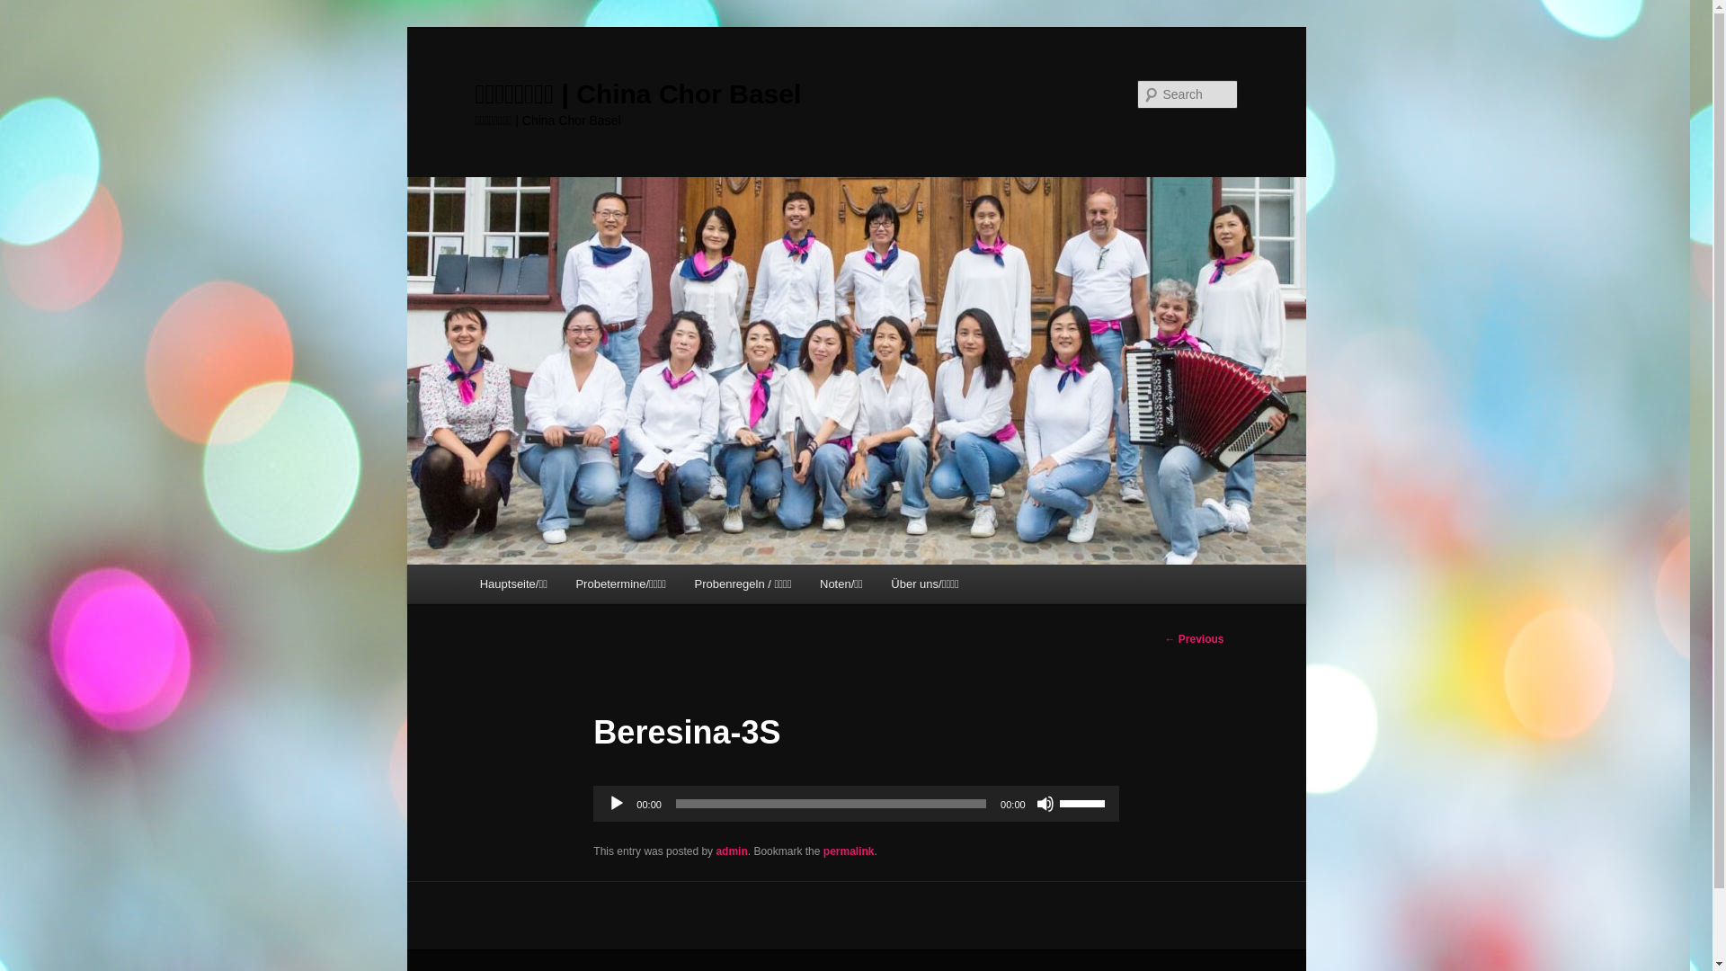  Describe the element at coordinates (849, 851) in the screenshot. I see `permalink` at that location.